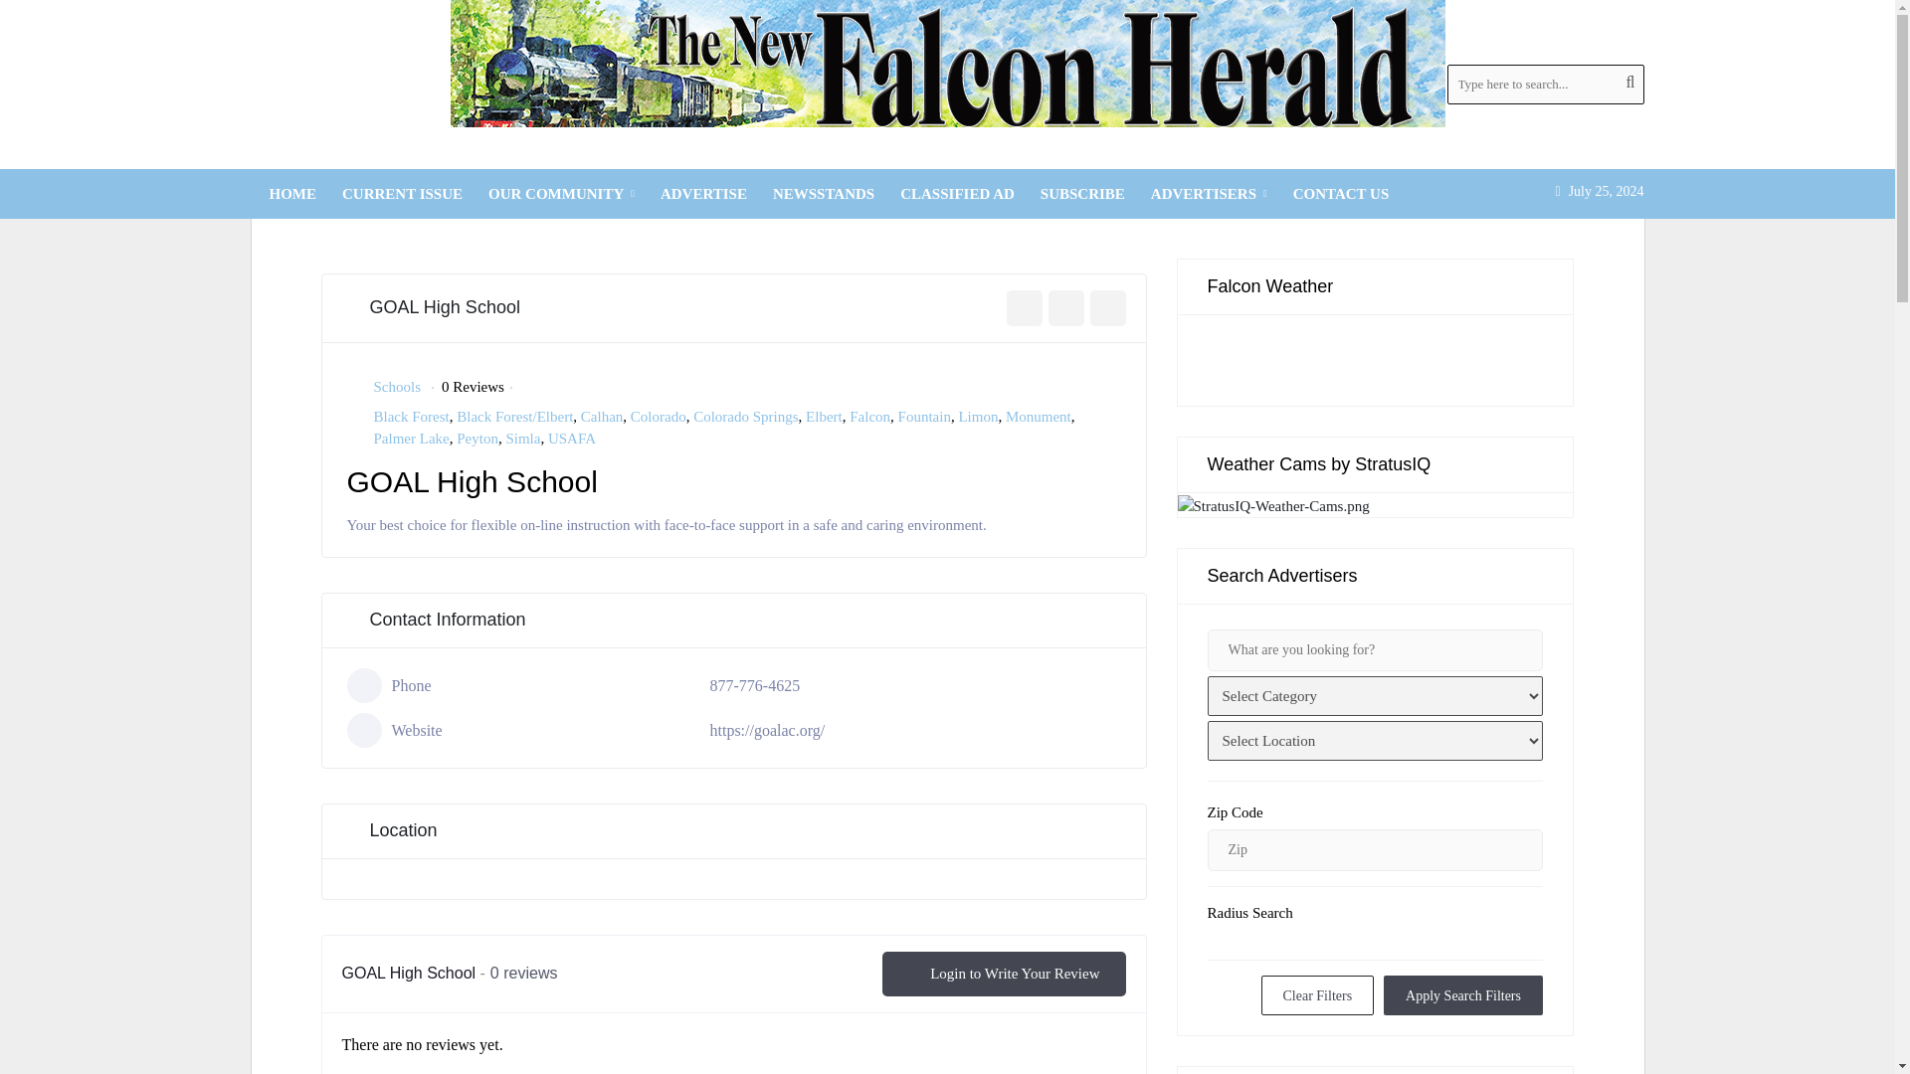  I want to click on CURRENT ISSUE, so click(402, 193).